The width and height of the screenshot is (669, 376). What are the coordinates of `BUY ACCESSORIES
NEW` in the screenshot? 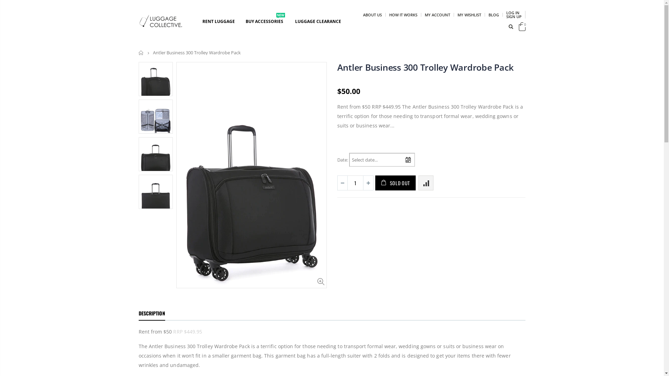 It's located at (267, 22).